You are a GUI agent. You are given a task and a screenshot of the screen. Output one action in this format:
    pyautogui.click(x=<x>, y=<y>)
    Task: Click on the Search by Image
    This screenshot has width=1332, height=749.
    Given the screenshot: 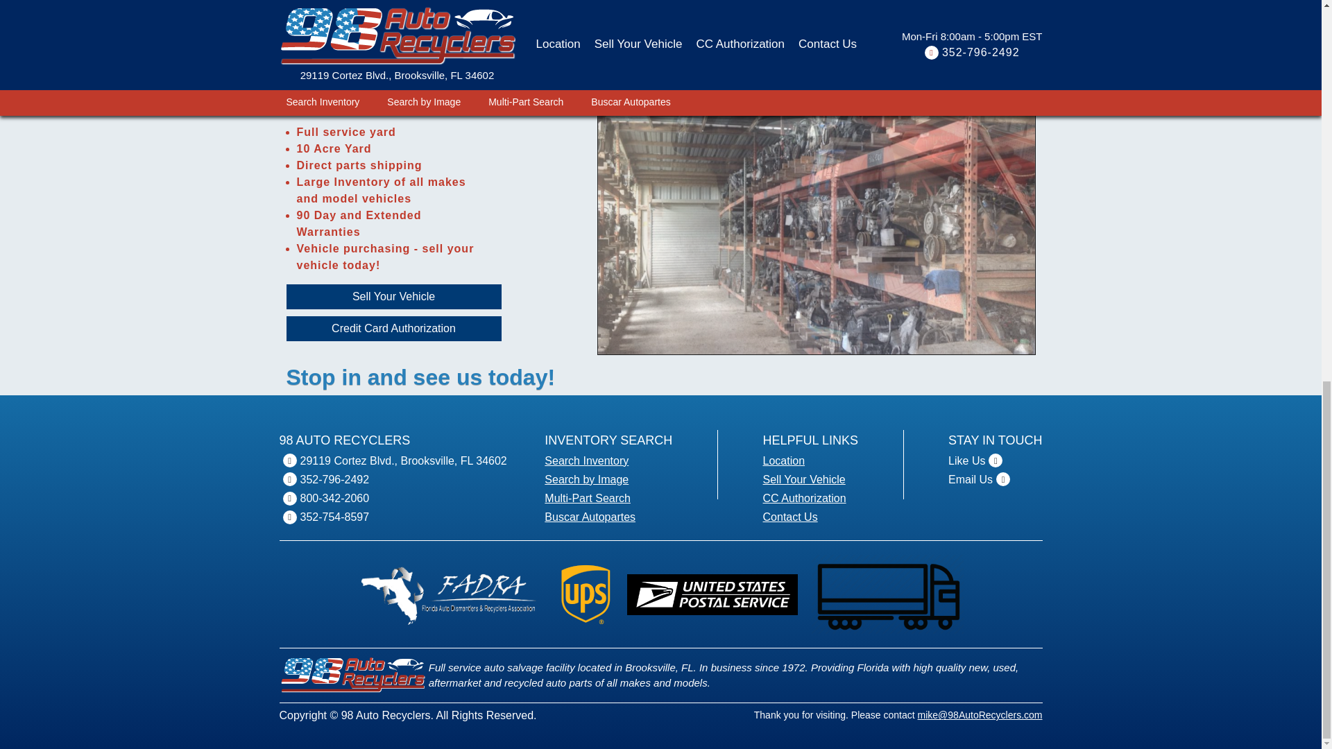 What is the action you would take?
    pyautogui.click(x=587, y=480)
    